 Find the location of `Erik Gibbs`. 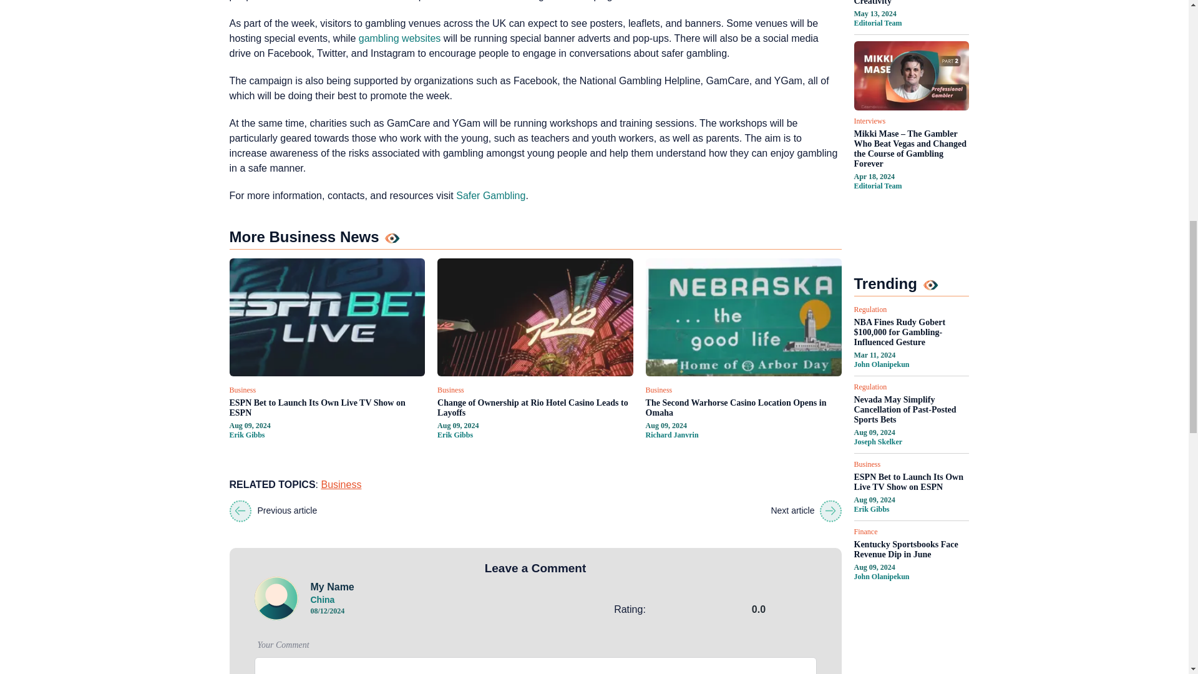

Erik Gibbs is located at coordinates (247, 435).